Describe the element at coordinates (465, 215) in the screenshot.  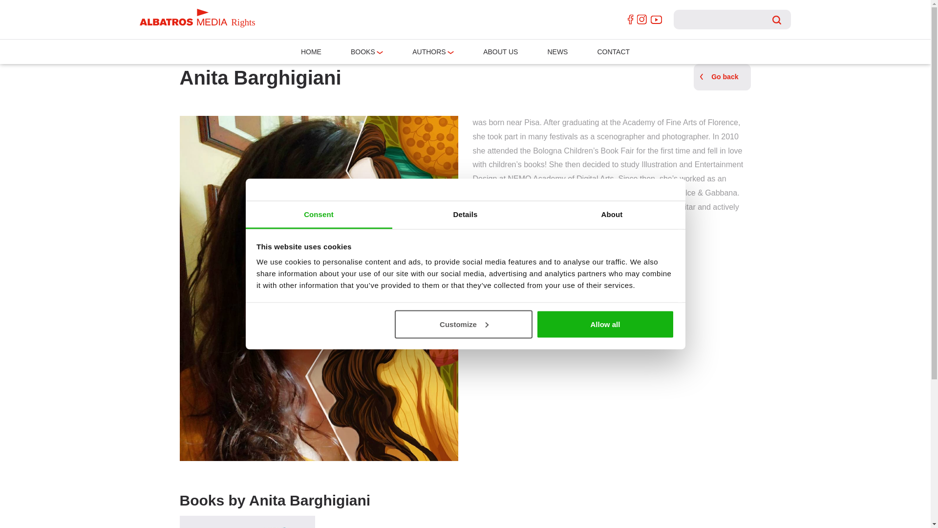
I see `Details` at that location.